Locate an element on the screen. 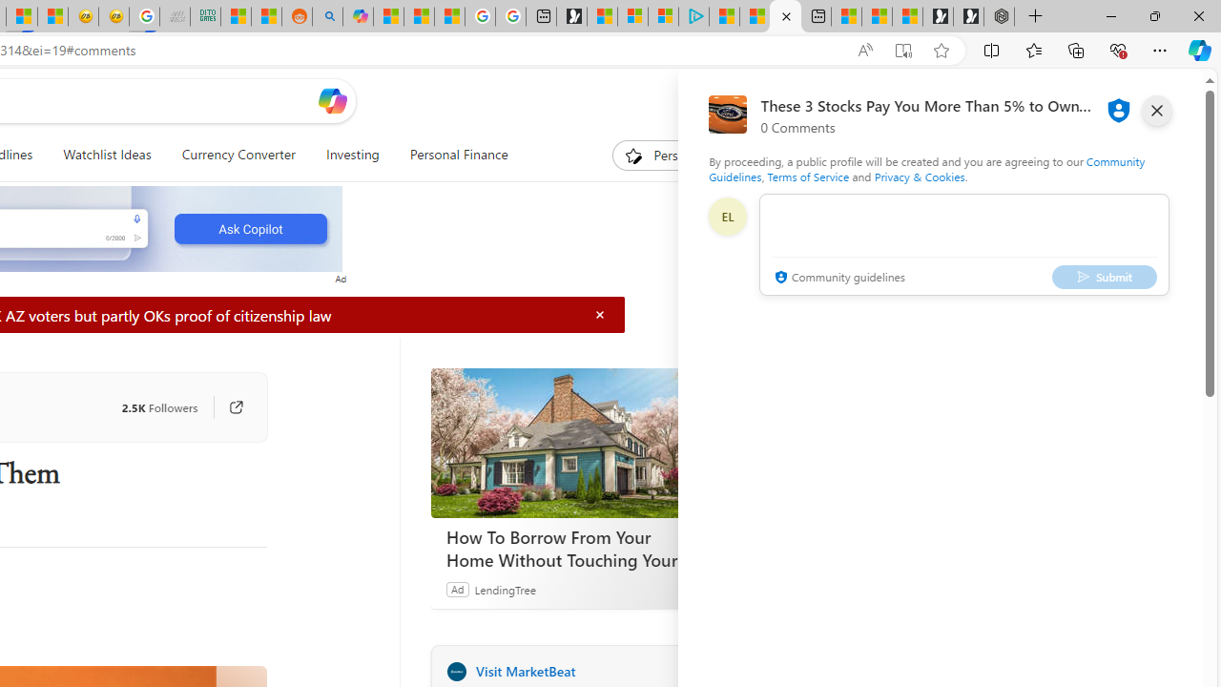 The image size is (1221, 687). MarketBeat is located at coordinates (456, 671).